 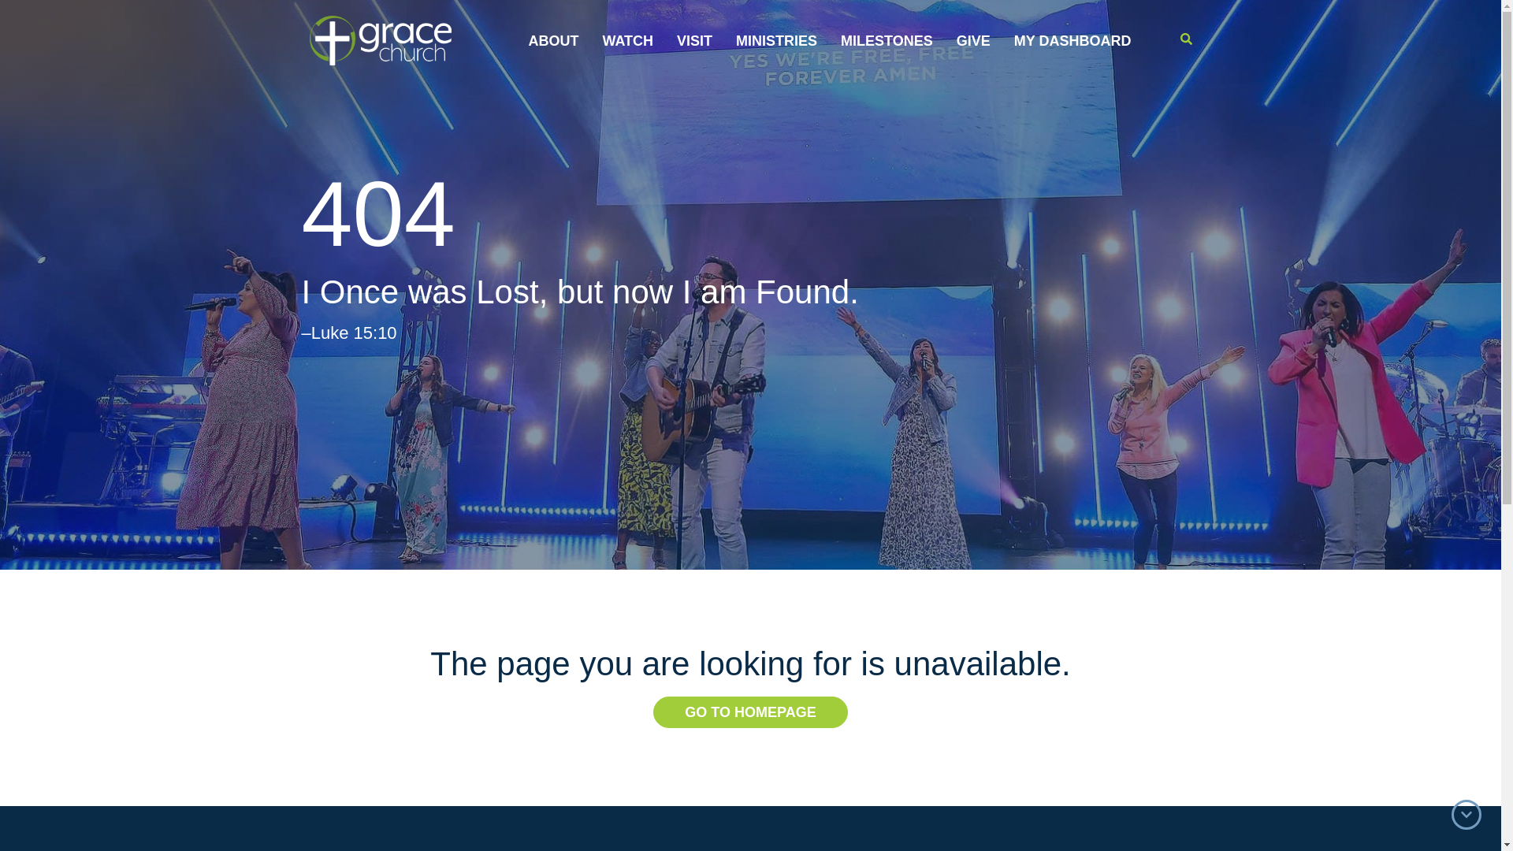 What do you see at coordinates (750, 712) in the screenshot?
I see `GO TO HOMEPAGE` at bounding box center [750, 712].